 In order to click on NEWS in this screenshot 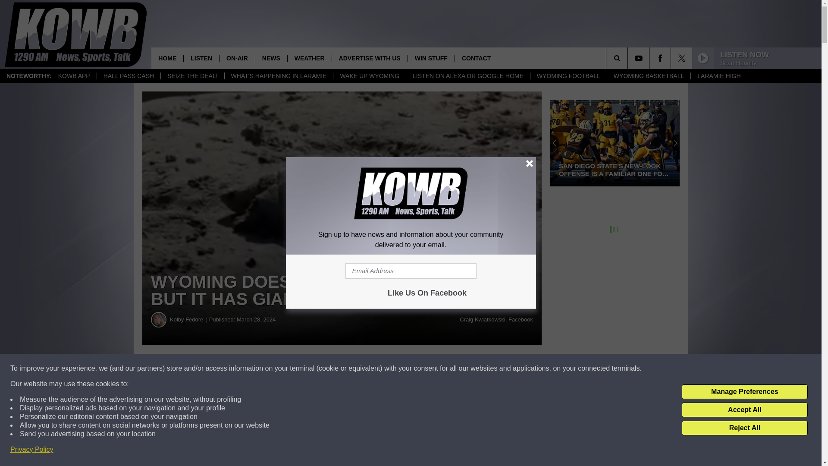, I will do `click(271, 58)`.